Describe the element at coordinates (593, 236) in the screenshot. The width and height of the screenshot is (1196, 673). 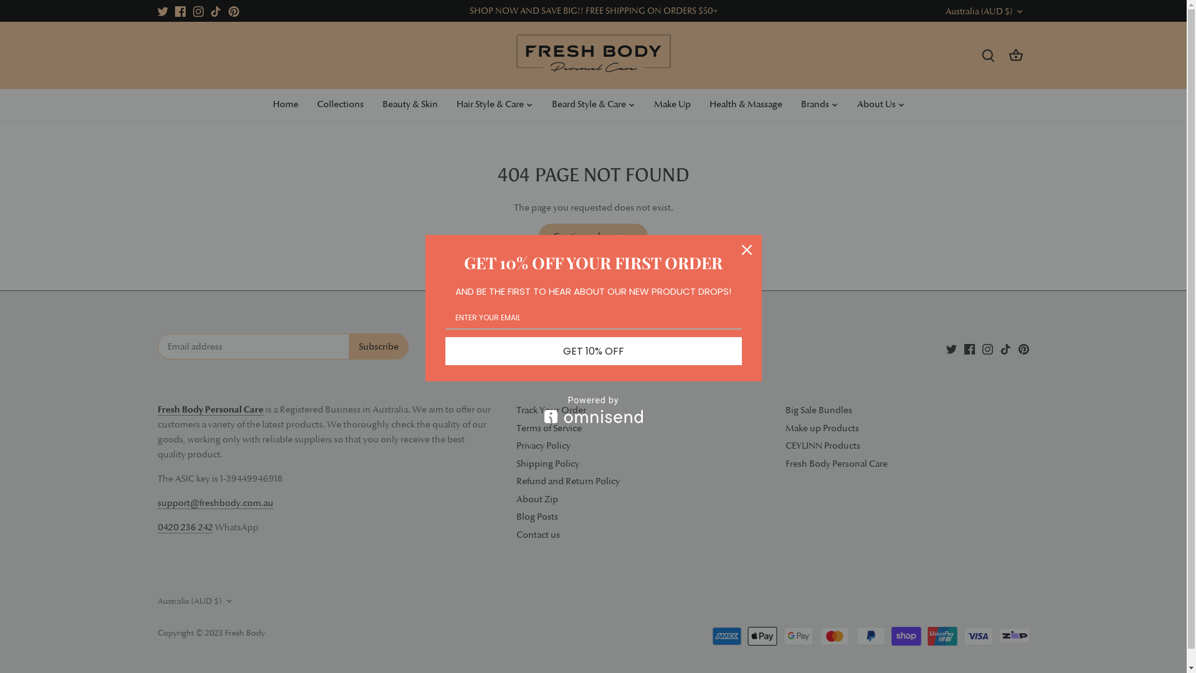
I see `Continue shopping` at that location.